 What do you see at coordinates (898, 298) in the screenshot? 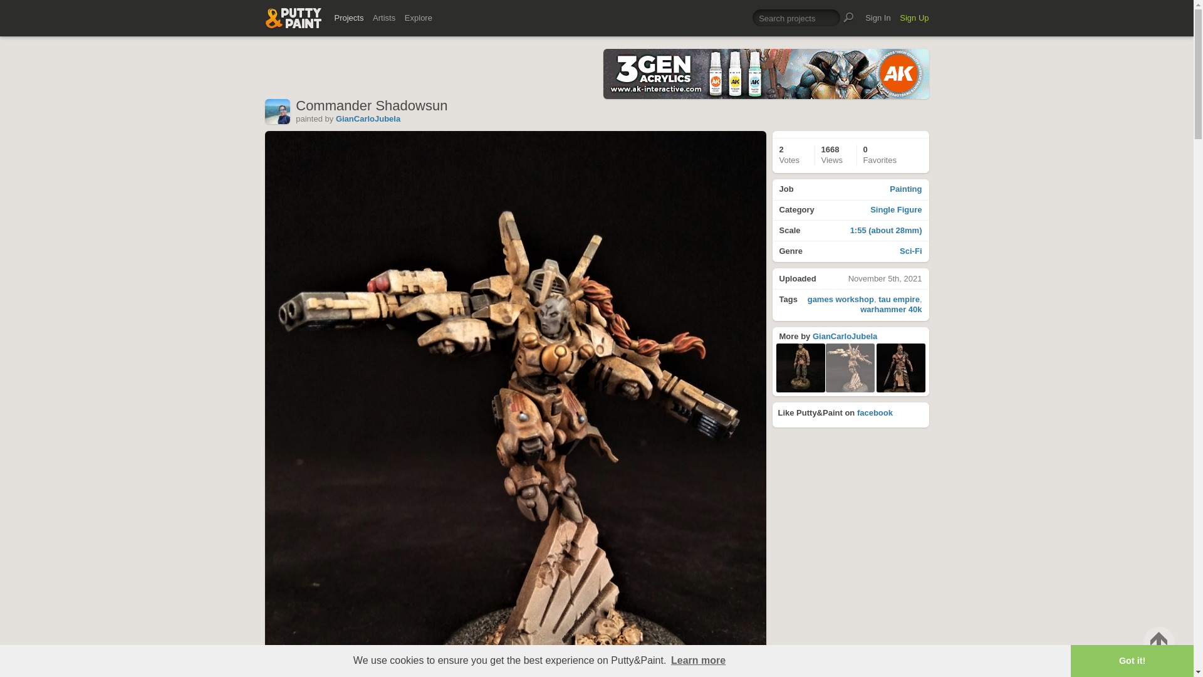
I see `Show all projects tagged tau empire` at bounding box center [898, 298].